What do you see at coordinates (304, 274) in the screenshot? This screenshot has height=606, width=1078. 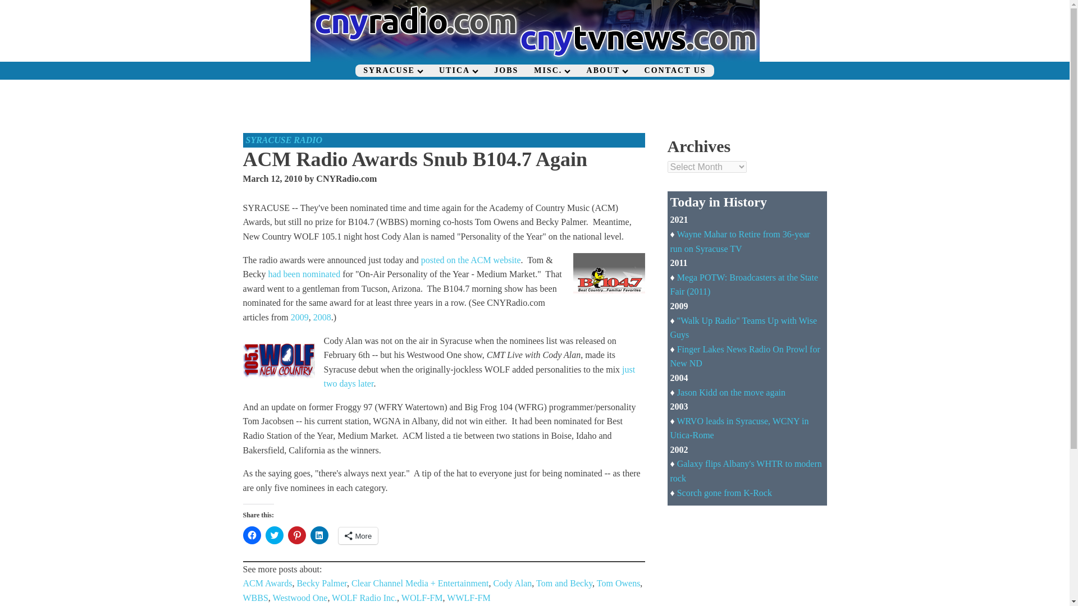 I see `had been nominated` at bounding box center [304, 274].